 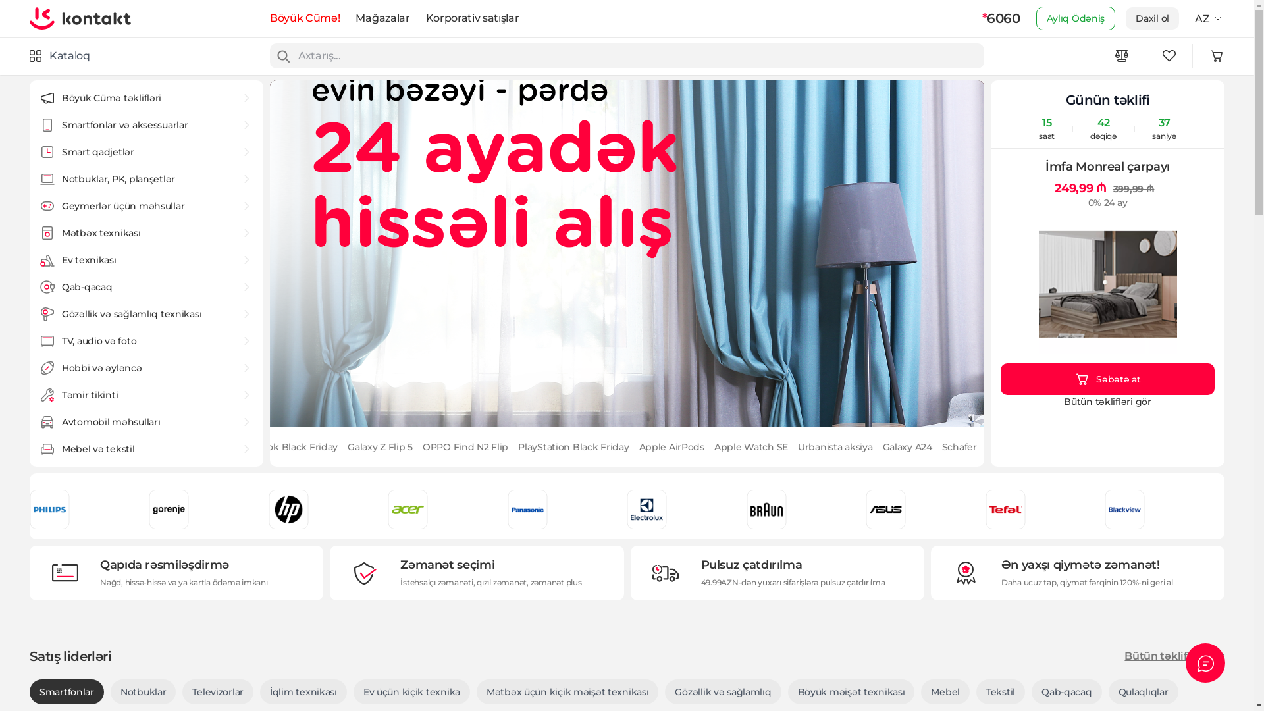 I want to click on Tekstil, so click(x=1001, y=692).